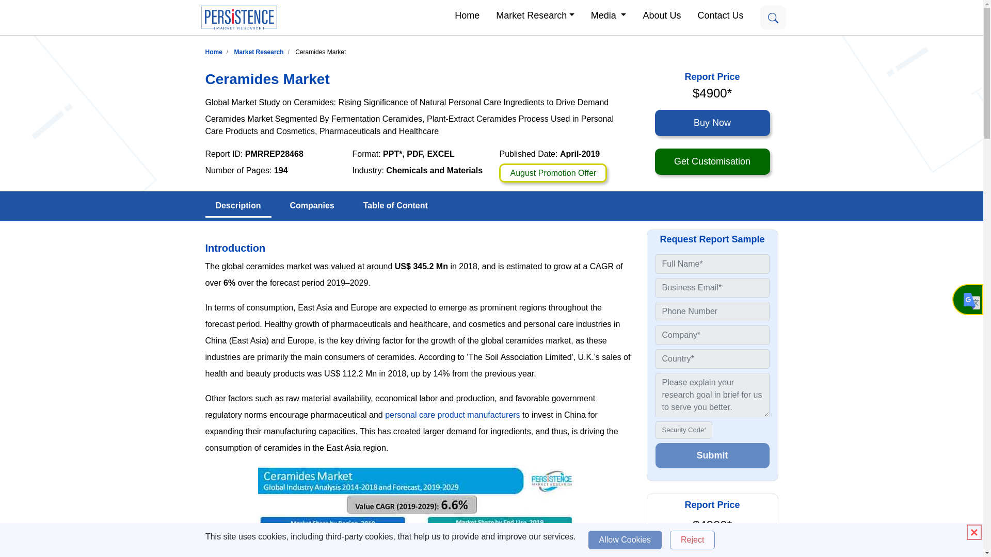 The width and height of the screenshot is (991, 557). What do you see at coordinates (214, 52) in the screenshot?
I see `Persistence Market Report` at bounding box center [214, 52].